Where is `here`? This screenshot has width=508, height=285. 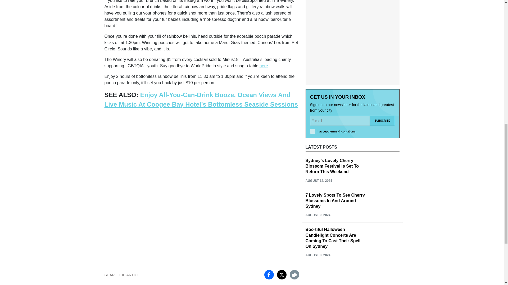 here is located at coordinates (264, 66).